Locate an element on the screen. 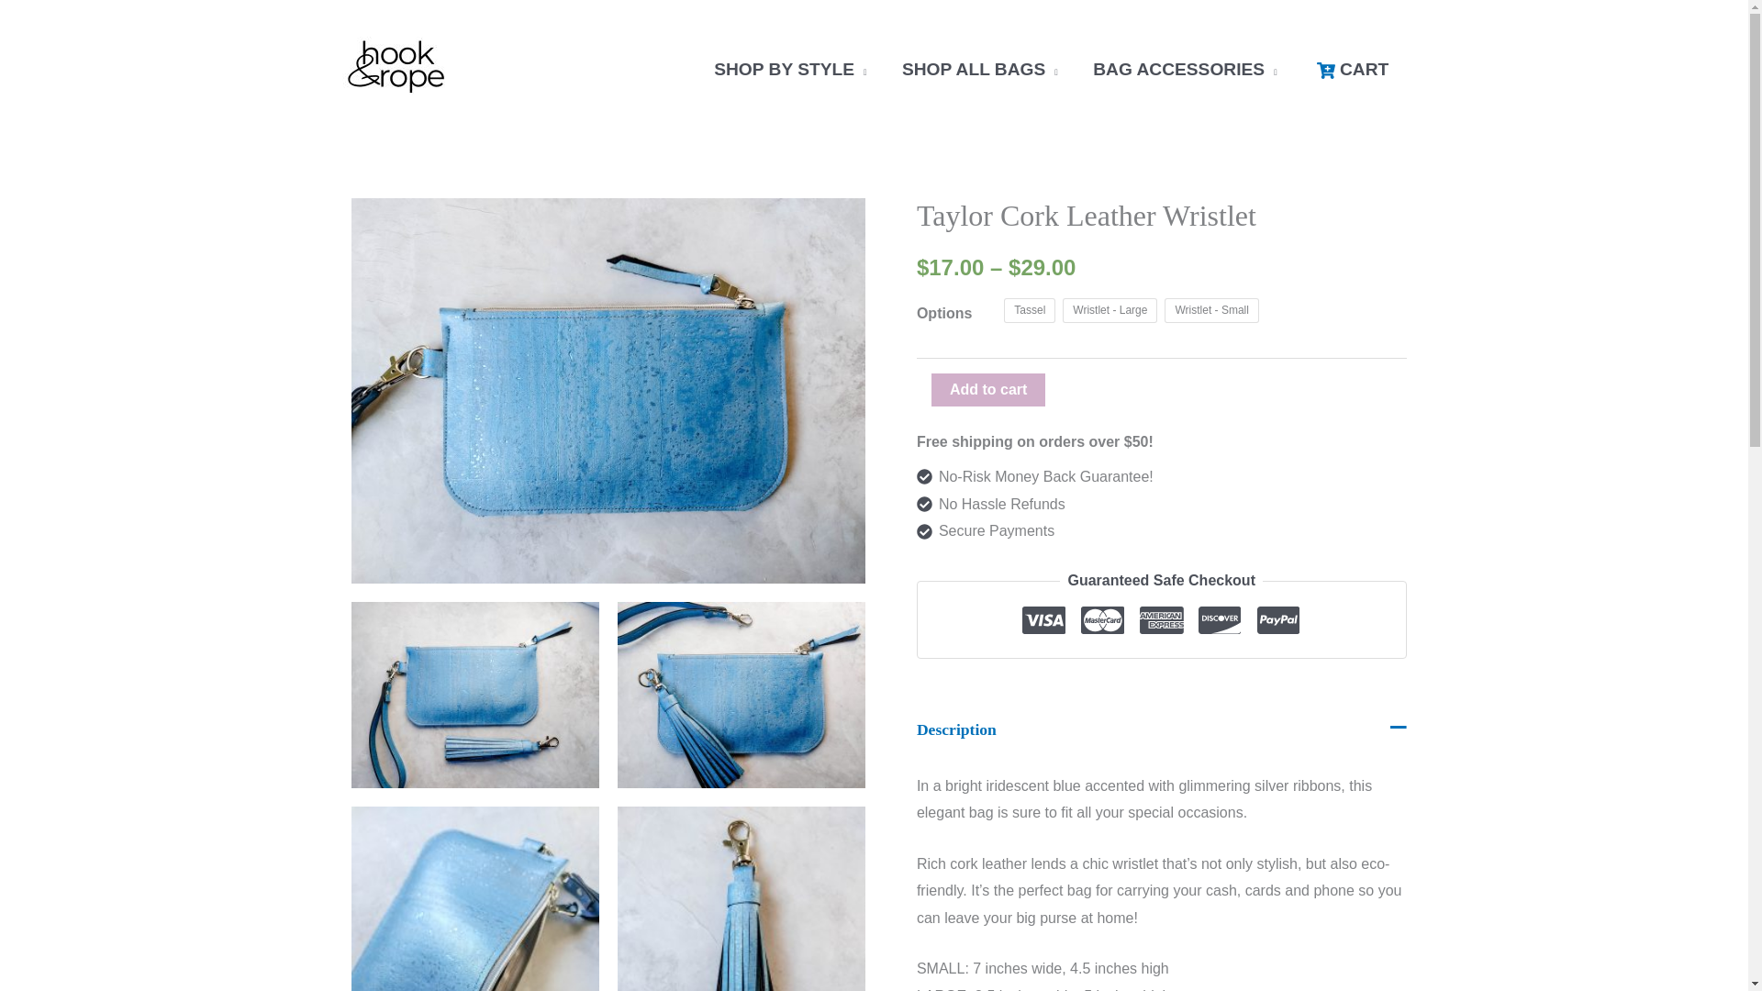 The image size is (1762, 991). CART is located at coordinates (1351, 70).